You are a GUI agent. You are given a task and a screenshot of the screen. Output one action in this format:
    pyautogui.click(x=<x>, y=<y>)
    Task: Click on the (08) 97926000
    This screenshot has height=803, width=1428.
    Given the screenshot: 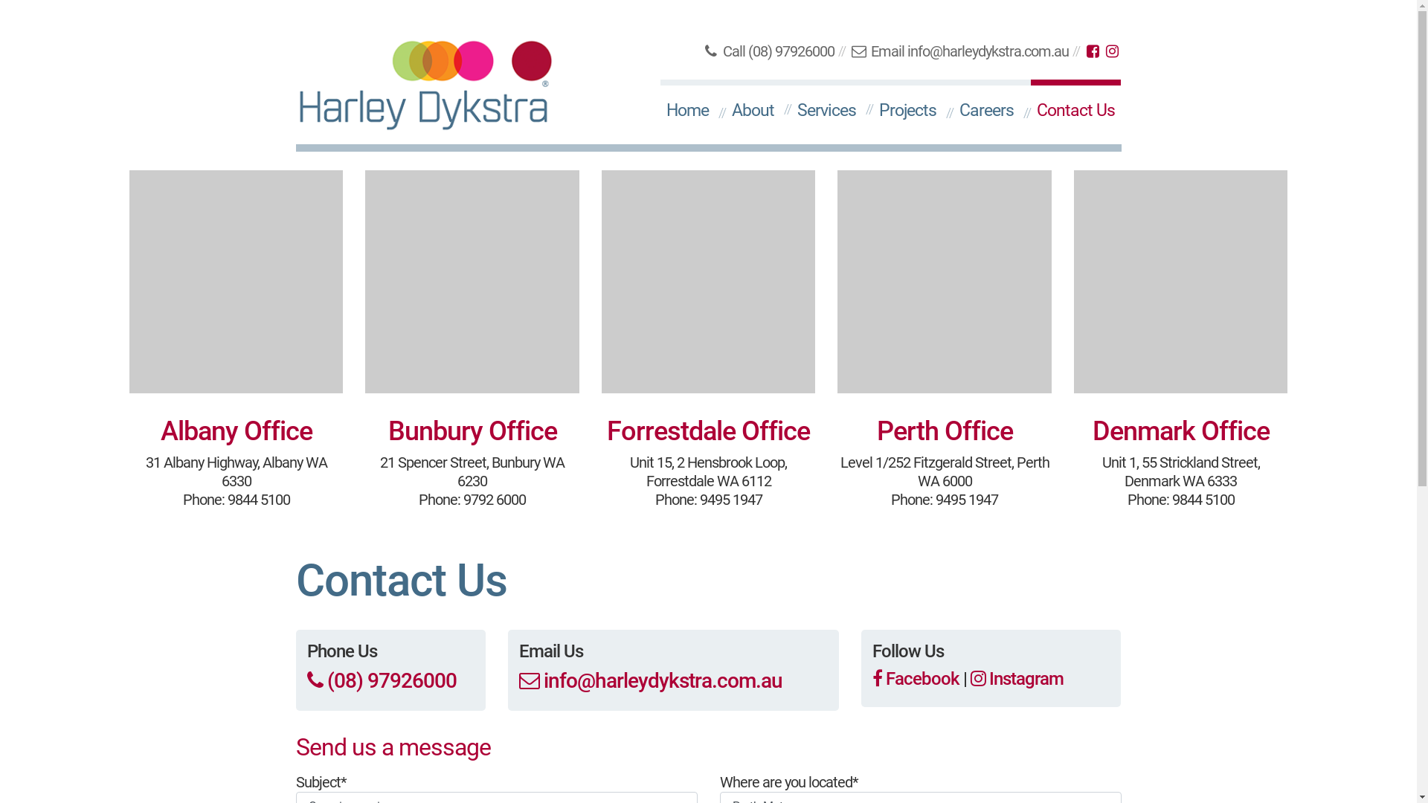 What is the action you would take?
    pyautogui.click(x=381, y=681)
    